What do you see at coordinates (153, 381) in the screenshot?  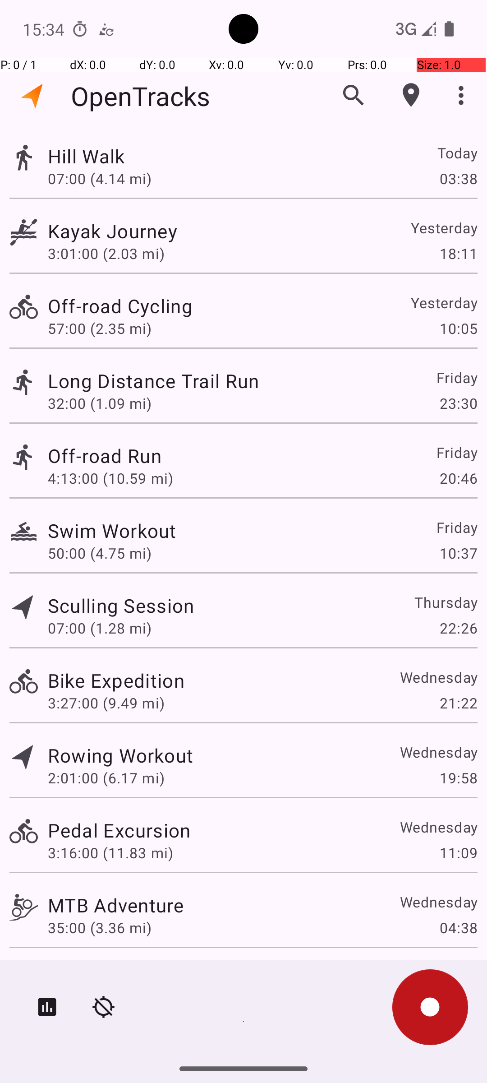 I see `Long Distance Trail Run` at bounding box center [153, 381].